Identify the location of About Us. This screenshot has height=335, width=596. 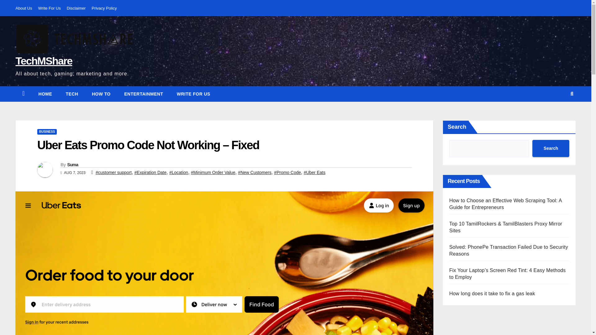
(24, 8).